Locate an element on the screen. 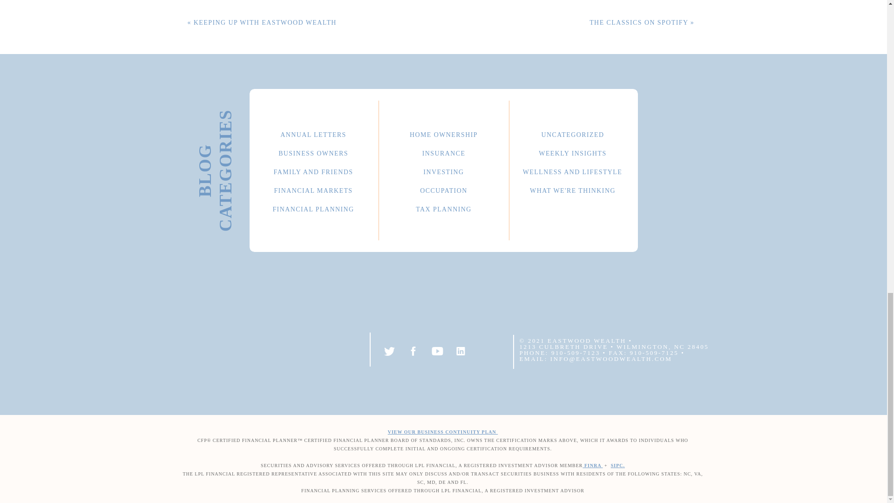  WHAT WE'RE THINKING is located at coordinates (573, 189).